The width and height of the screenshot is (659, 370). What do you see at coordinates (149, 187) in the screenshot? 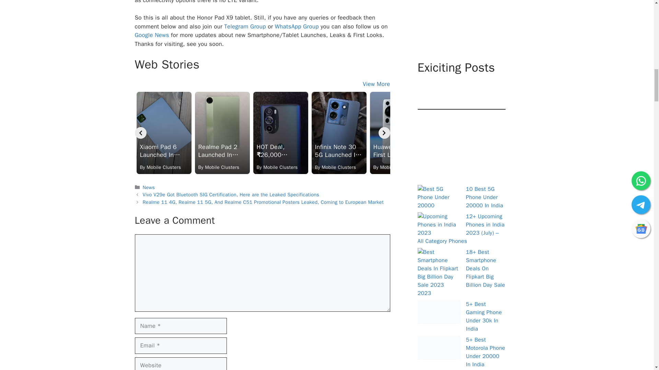
I see `News` at bounding box center [149, 187].